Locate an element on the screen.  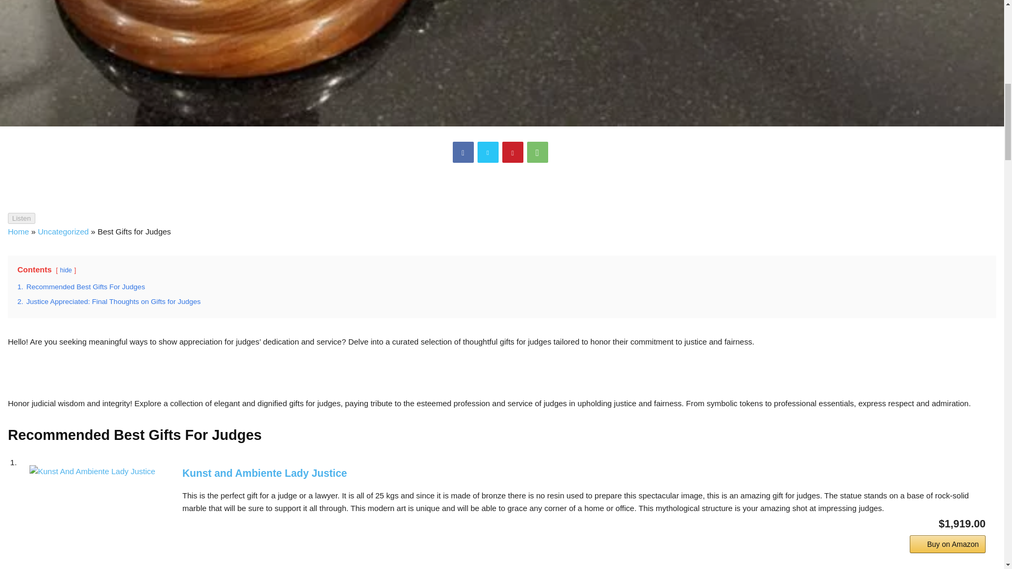
Buy on Amazon is located at coordinates (948, 544).